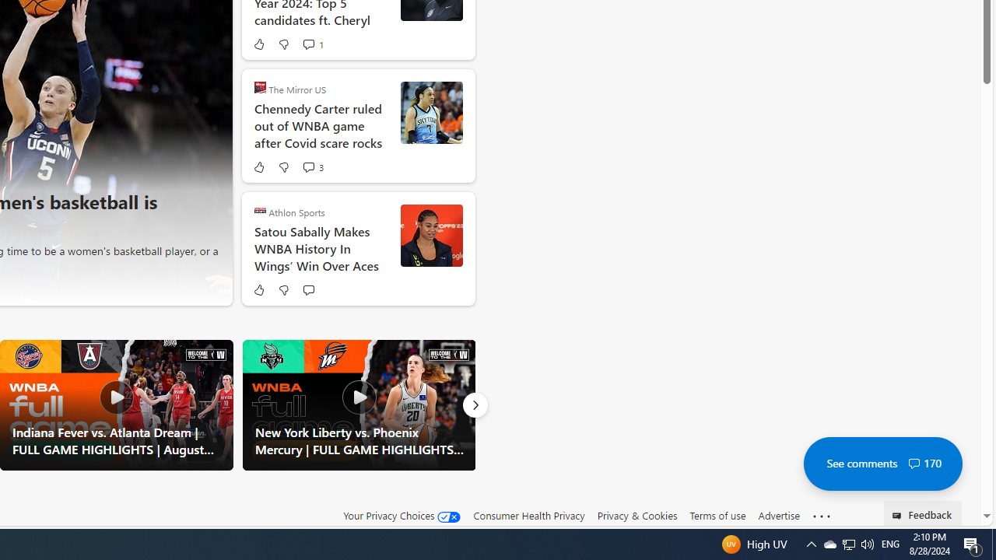 The height and width of the screenshot is (560, 996). I want to click on Advertise, so click(778, 516).